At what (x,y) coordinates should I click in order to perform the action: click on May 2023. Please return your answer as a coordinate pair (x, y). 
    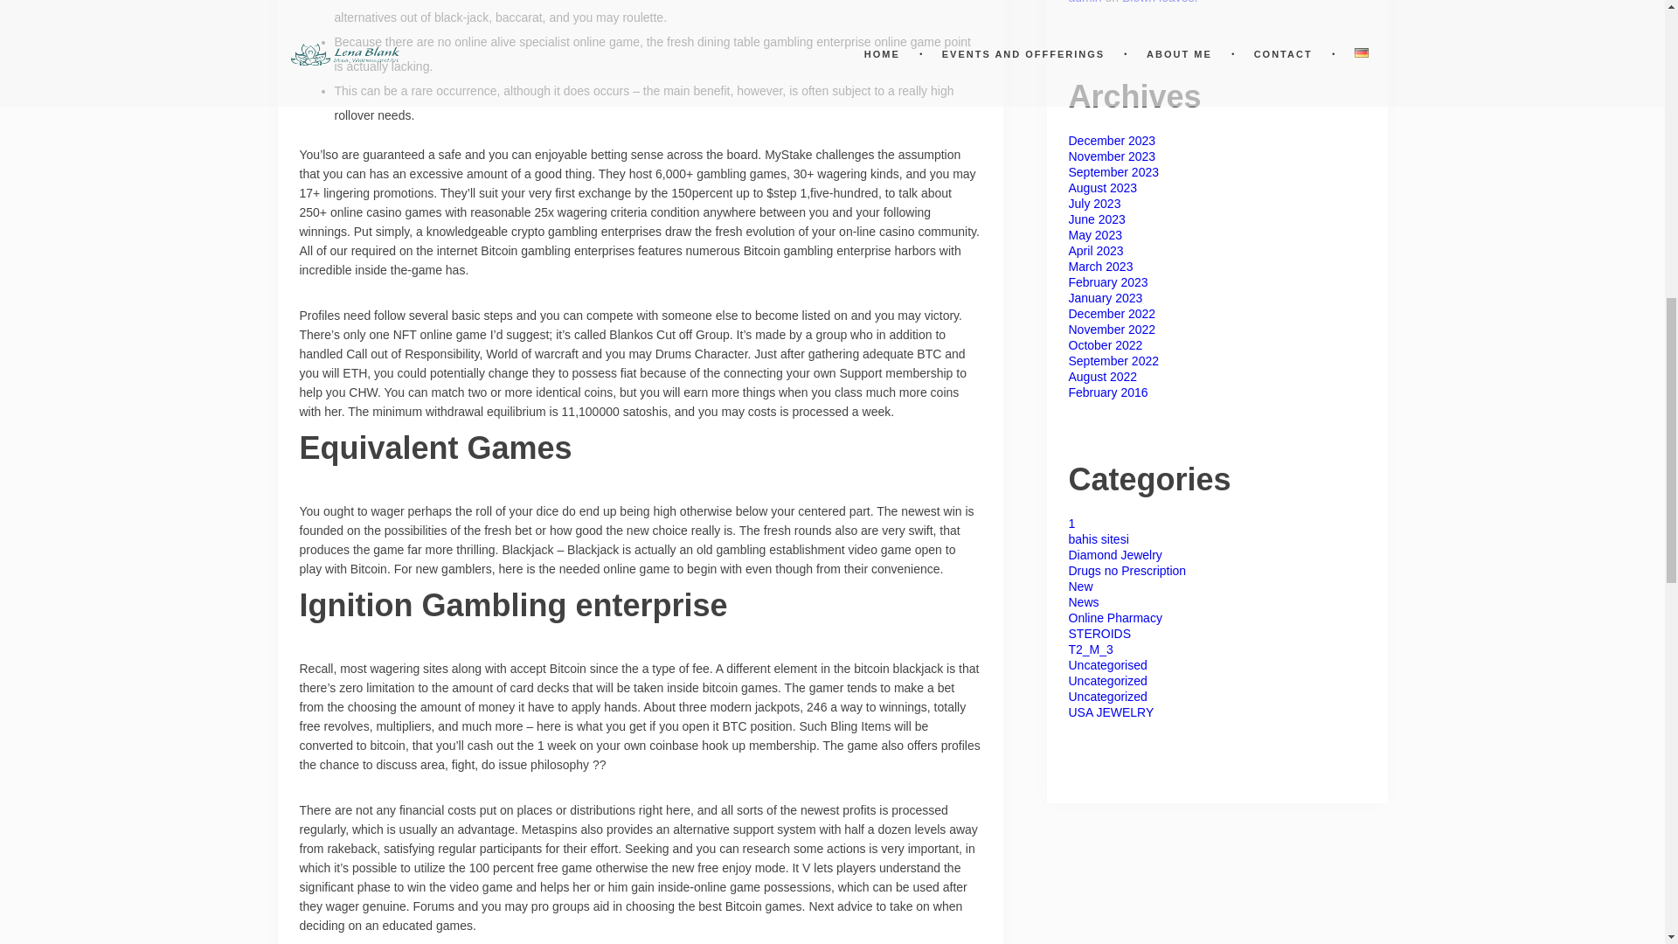
    Looking at the image, I should click on (1094, 234).